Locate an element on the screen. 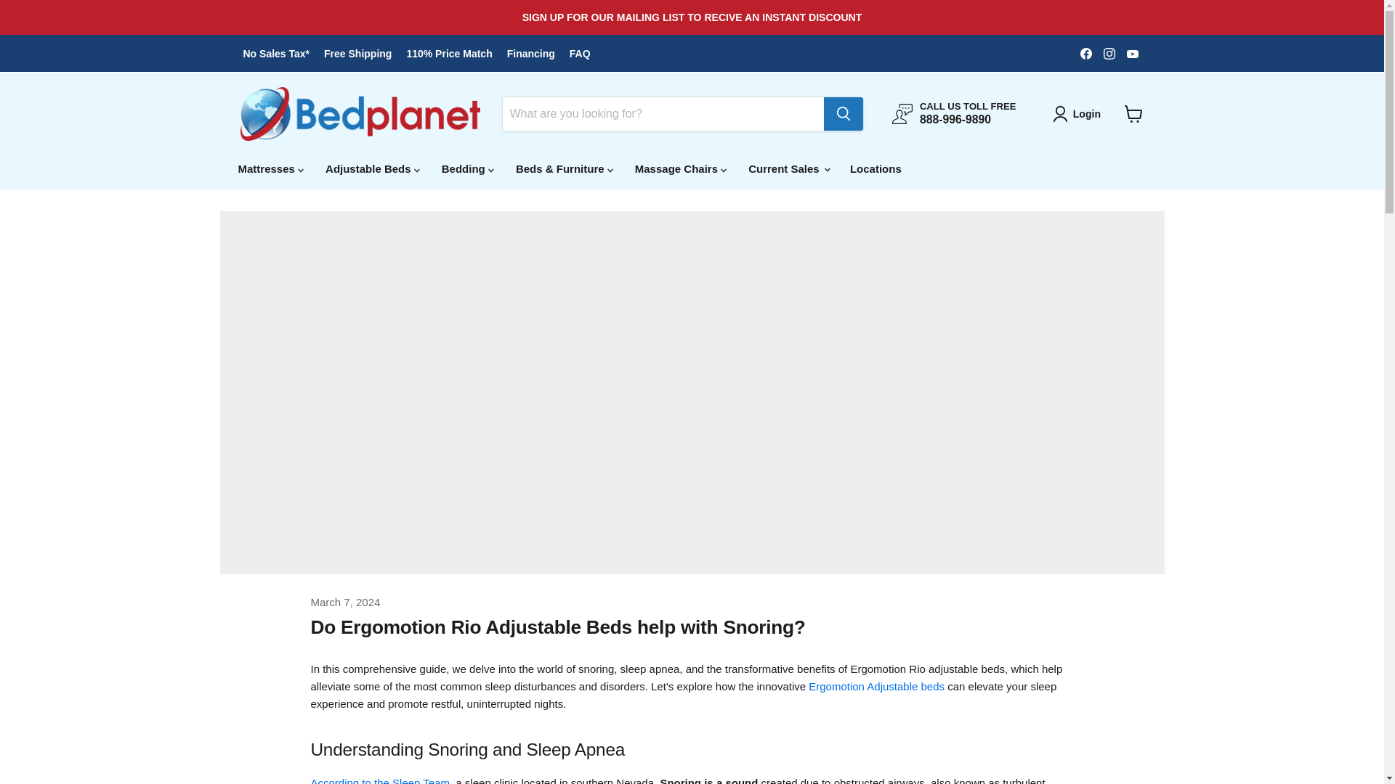 This screenshot has height=784, width=1395. Financing is located at coordinates (531, 54).